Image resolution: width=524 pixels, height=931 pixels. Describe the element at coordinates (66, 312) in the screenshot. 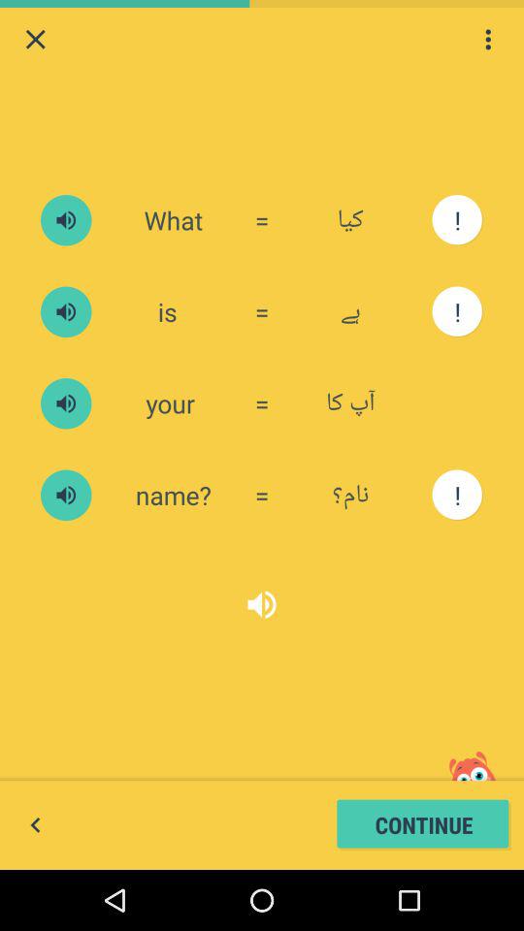

I see `mute` at that location.